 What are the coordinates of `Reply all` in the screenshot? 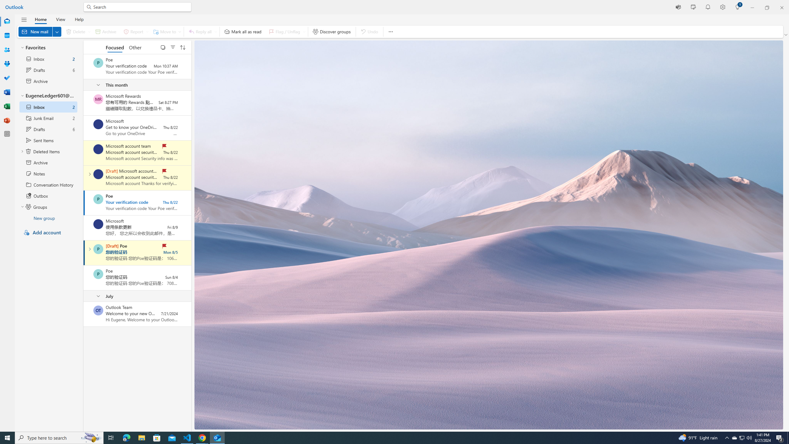 It's located at (202, 31).